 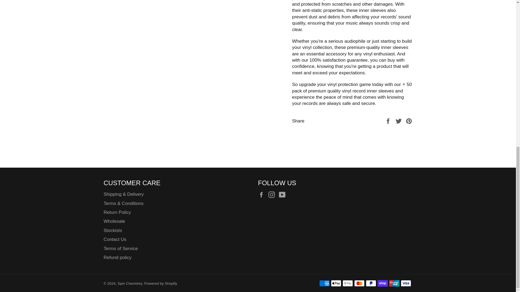 I want to click on Tweet on Twitter, so click(x=399, y=121).